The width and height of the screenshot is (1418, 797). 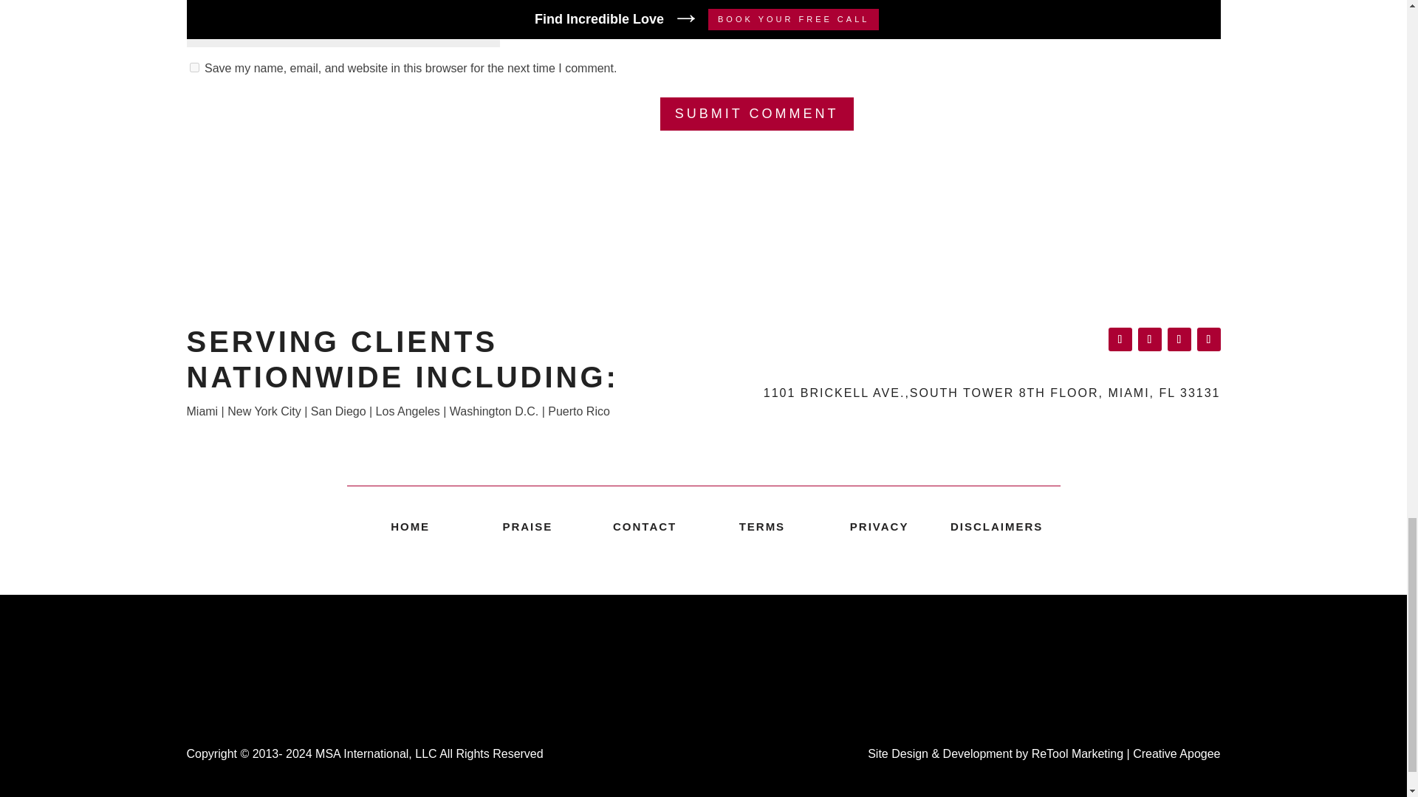 What do you see at coordinates (193, 68) in the screenshot?
I see `yes` at bounding box center [193, 68].